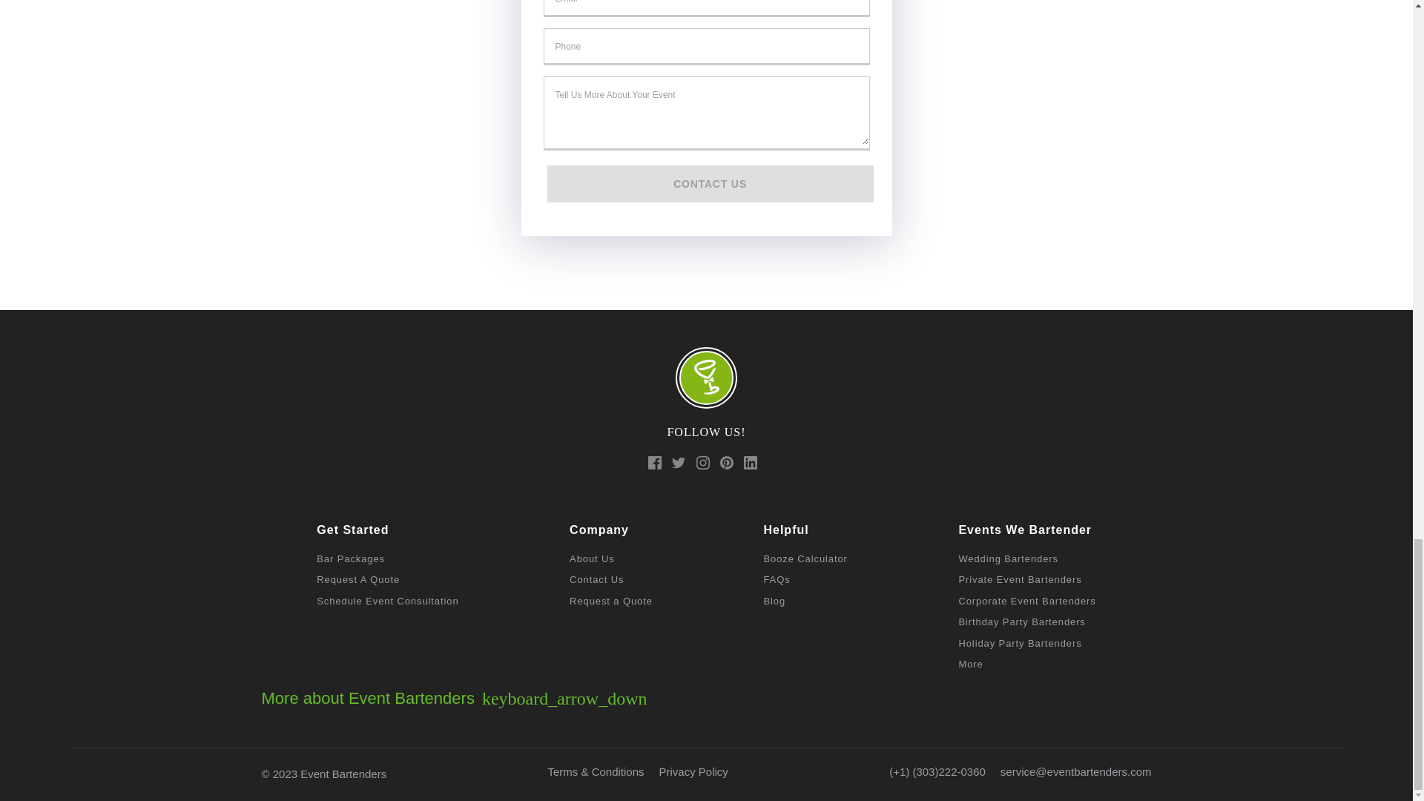  I want to click on Booze Calculator, so click(805, 559).